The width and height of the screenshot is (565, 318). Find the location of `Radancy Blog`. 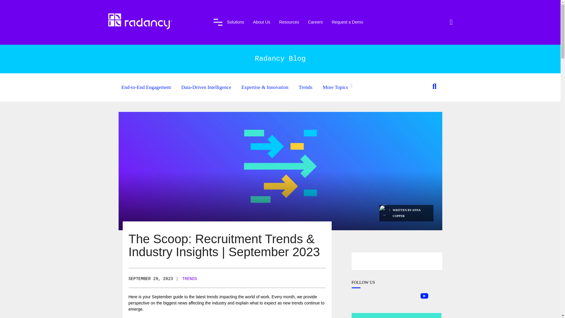

Radancy Blog is located at coordinates (280, 58).